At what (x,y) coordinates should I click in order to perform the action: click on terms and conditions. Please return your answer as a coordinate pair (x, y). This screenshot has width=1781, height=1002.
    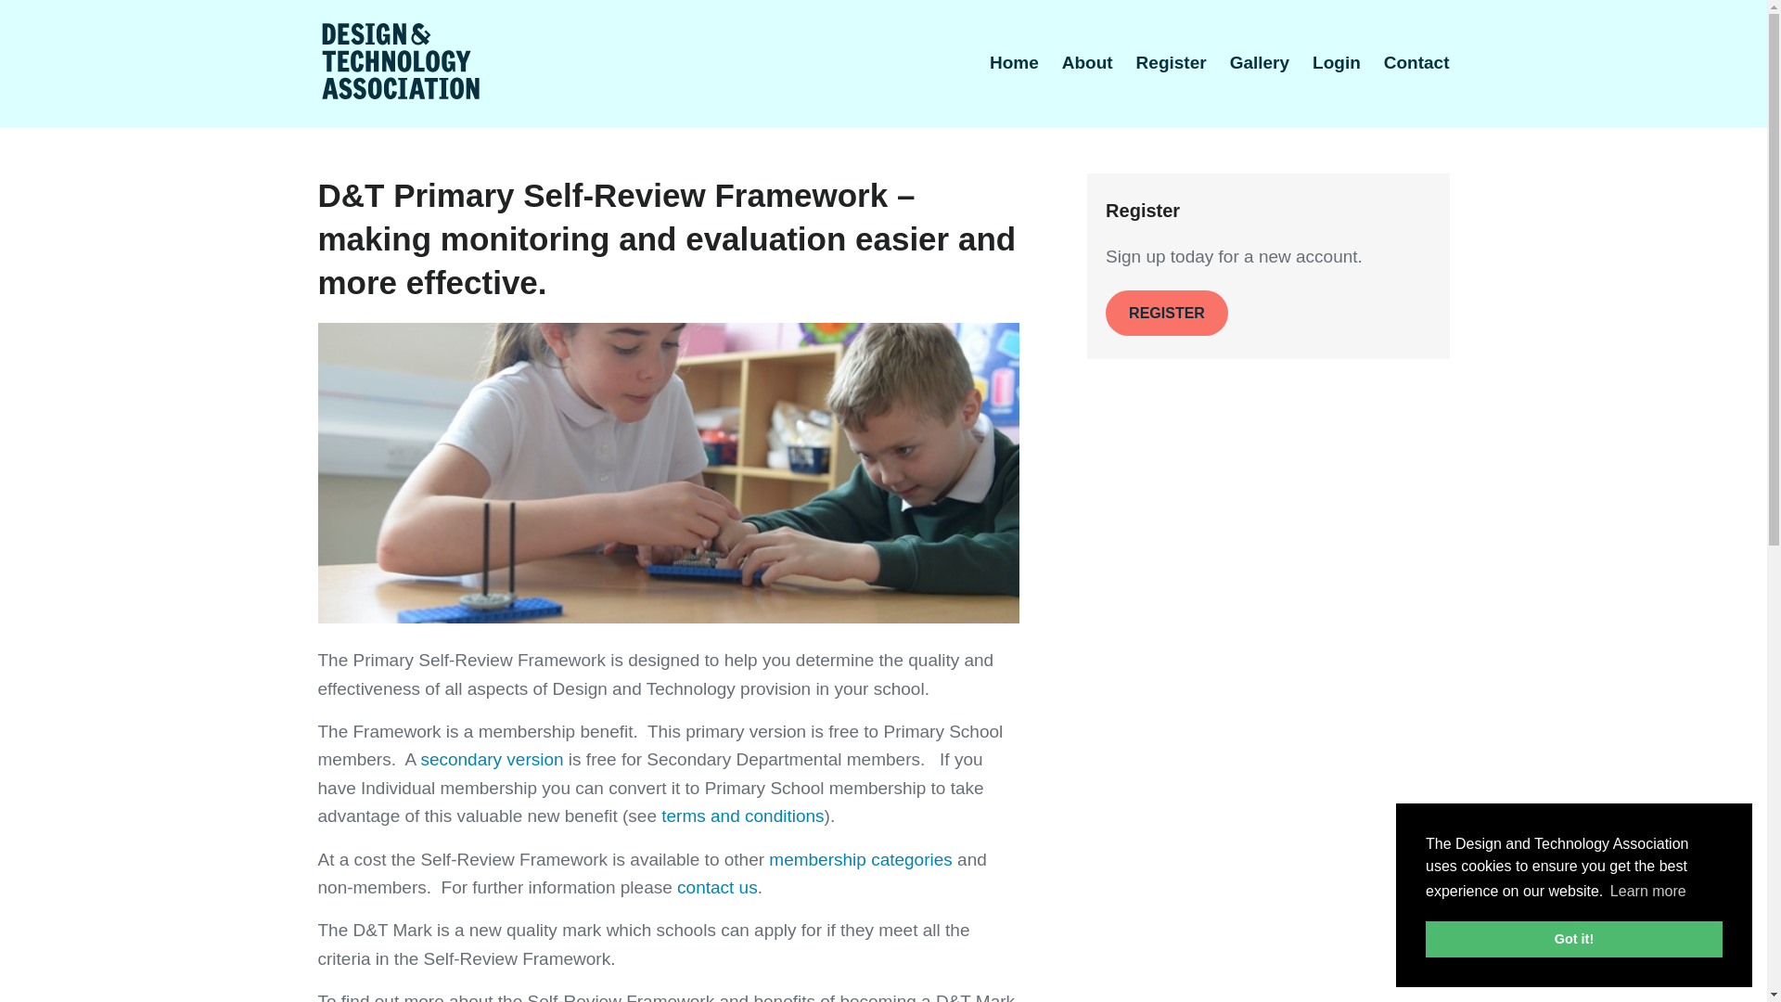
    Looking at the image, I should click on (742, 816).